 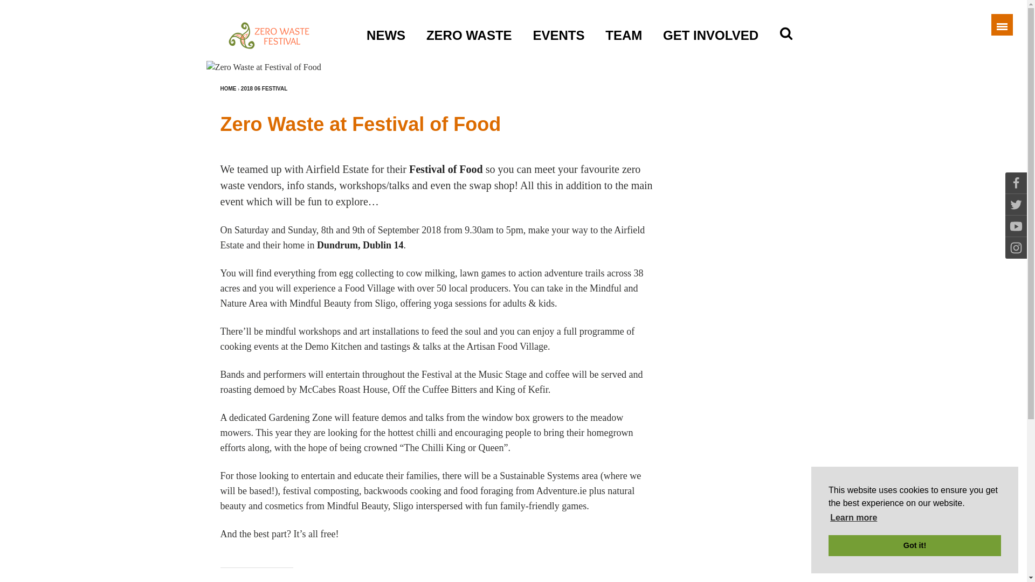 I want to click on Learn more, so click(x=854, y=518).